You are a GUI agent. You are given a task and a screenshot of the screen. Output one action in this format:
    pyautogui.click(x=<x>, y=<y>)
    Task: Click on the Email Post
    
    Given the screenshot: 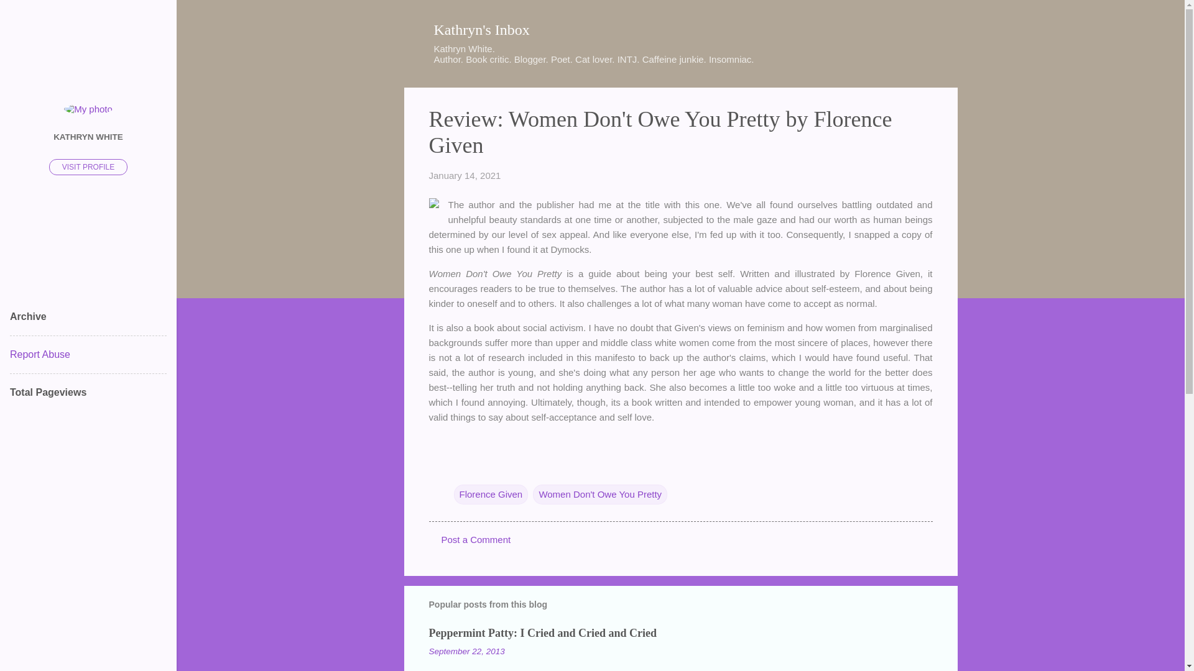 What is the action you would take?
    pyautogui.click(x=461, y=468)
    